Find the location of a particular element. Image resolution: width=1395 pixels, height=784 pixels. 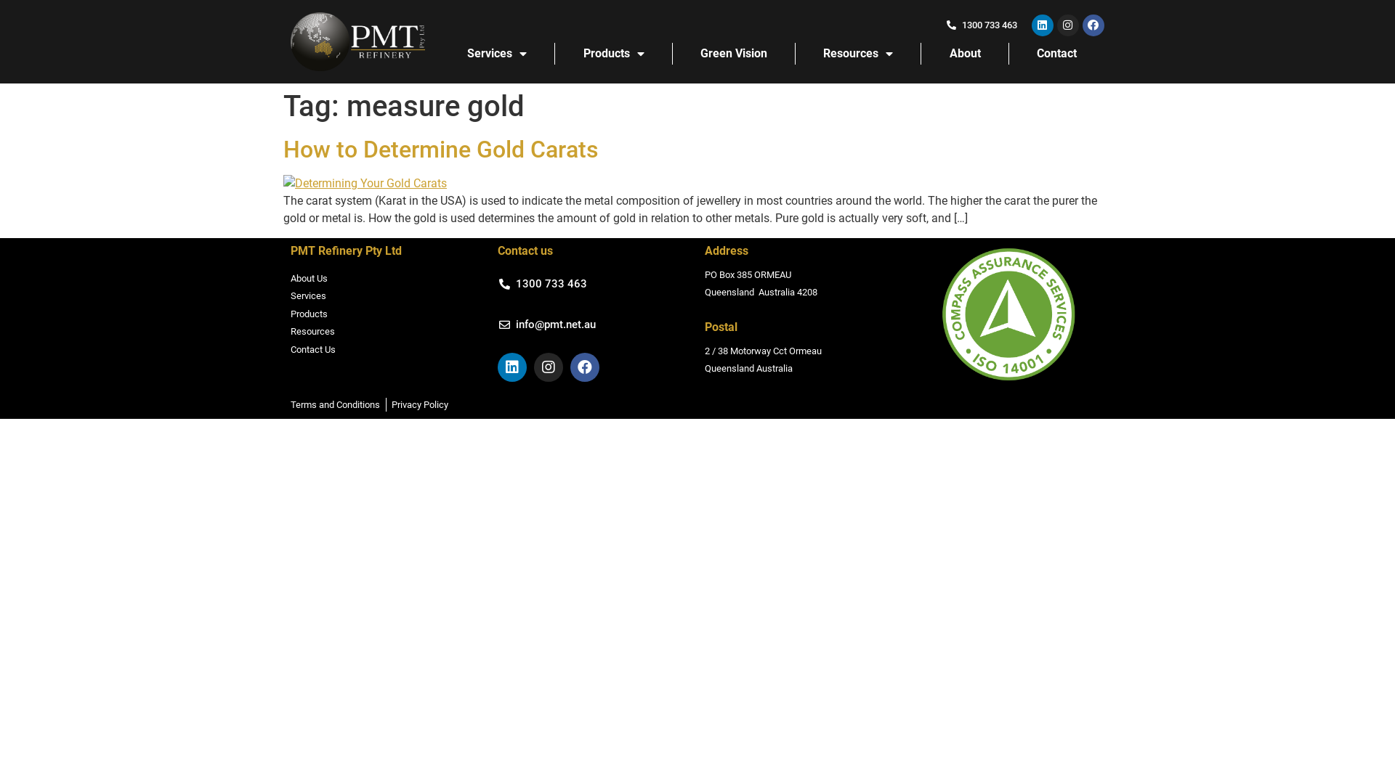

Products is located at coordinates (387, 314).